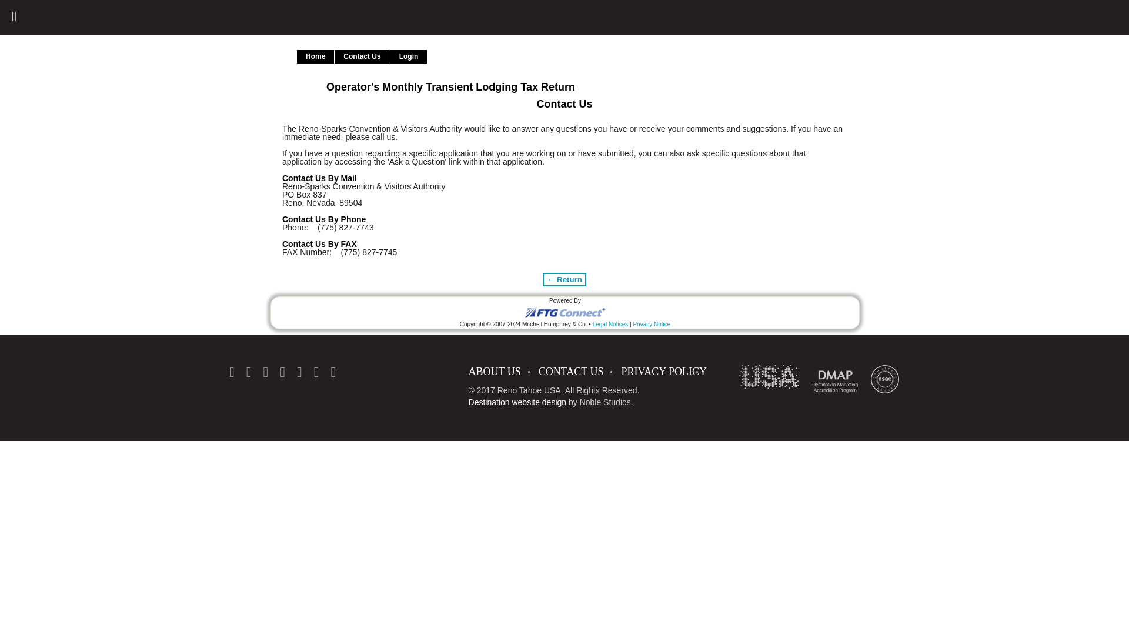 This screenshot has width=1129, height=635. What do you see at coordinates (409, 56) in the screenshot?
I see `Login` at bounding box center [409, 56].